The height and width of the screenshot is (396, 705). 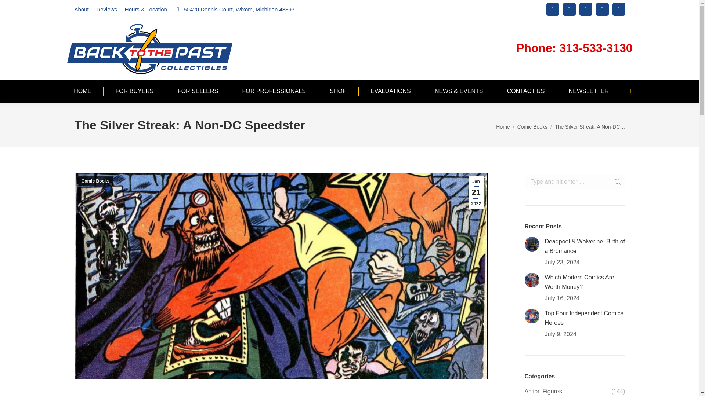 I want to click on Mail page opens in new window, so click(x=553, y=9).